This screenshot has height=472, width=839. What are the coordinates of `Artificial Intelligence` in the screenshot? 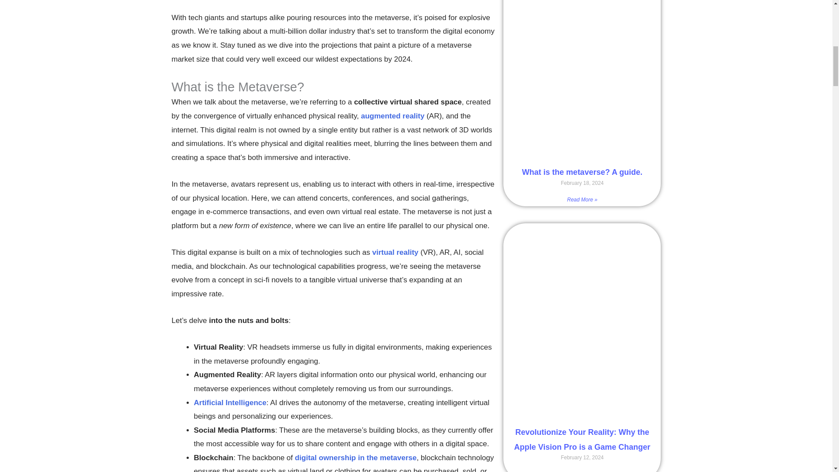 It's located at (230, 402).